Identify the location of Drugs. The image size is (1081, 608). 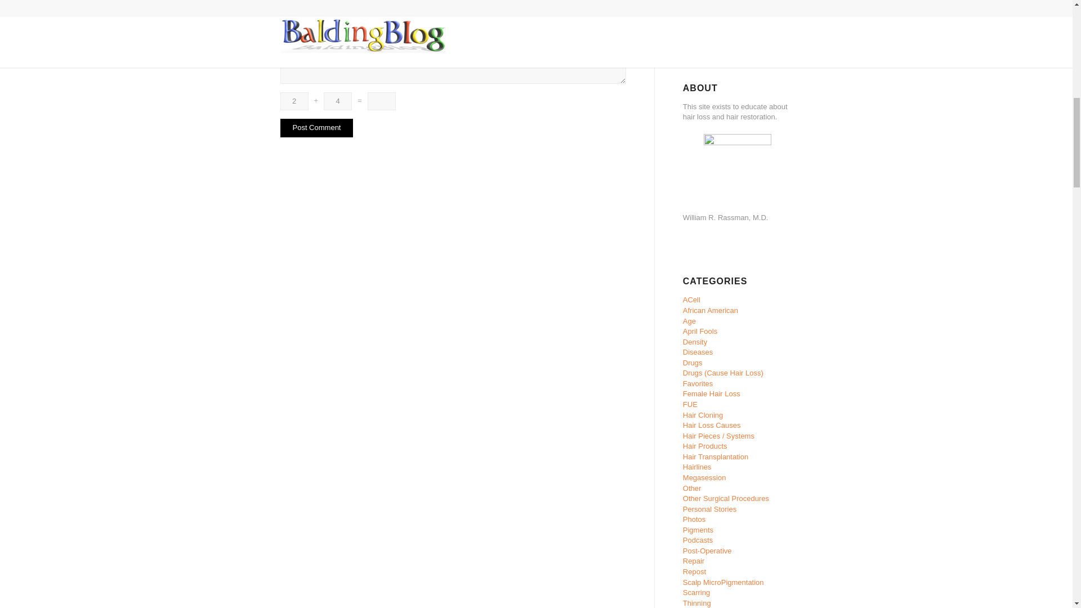
(693, 363).